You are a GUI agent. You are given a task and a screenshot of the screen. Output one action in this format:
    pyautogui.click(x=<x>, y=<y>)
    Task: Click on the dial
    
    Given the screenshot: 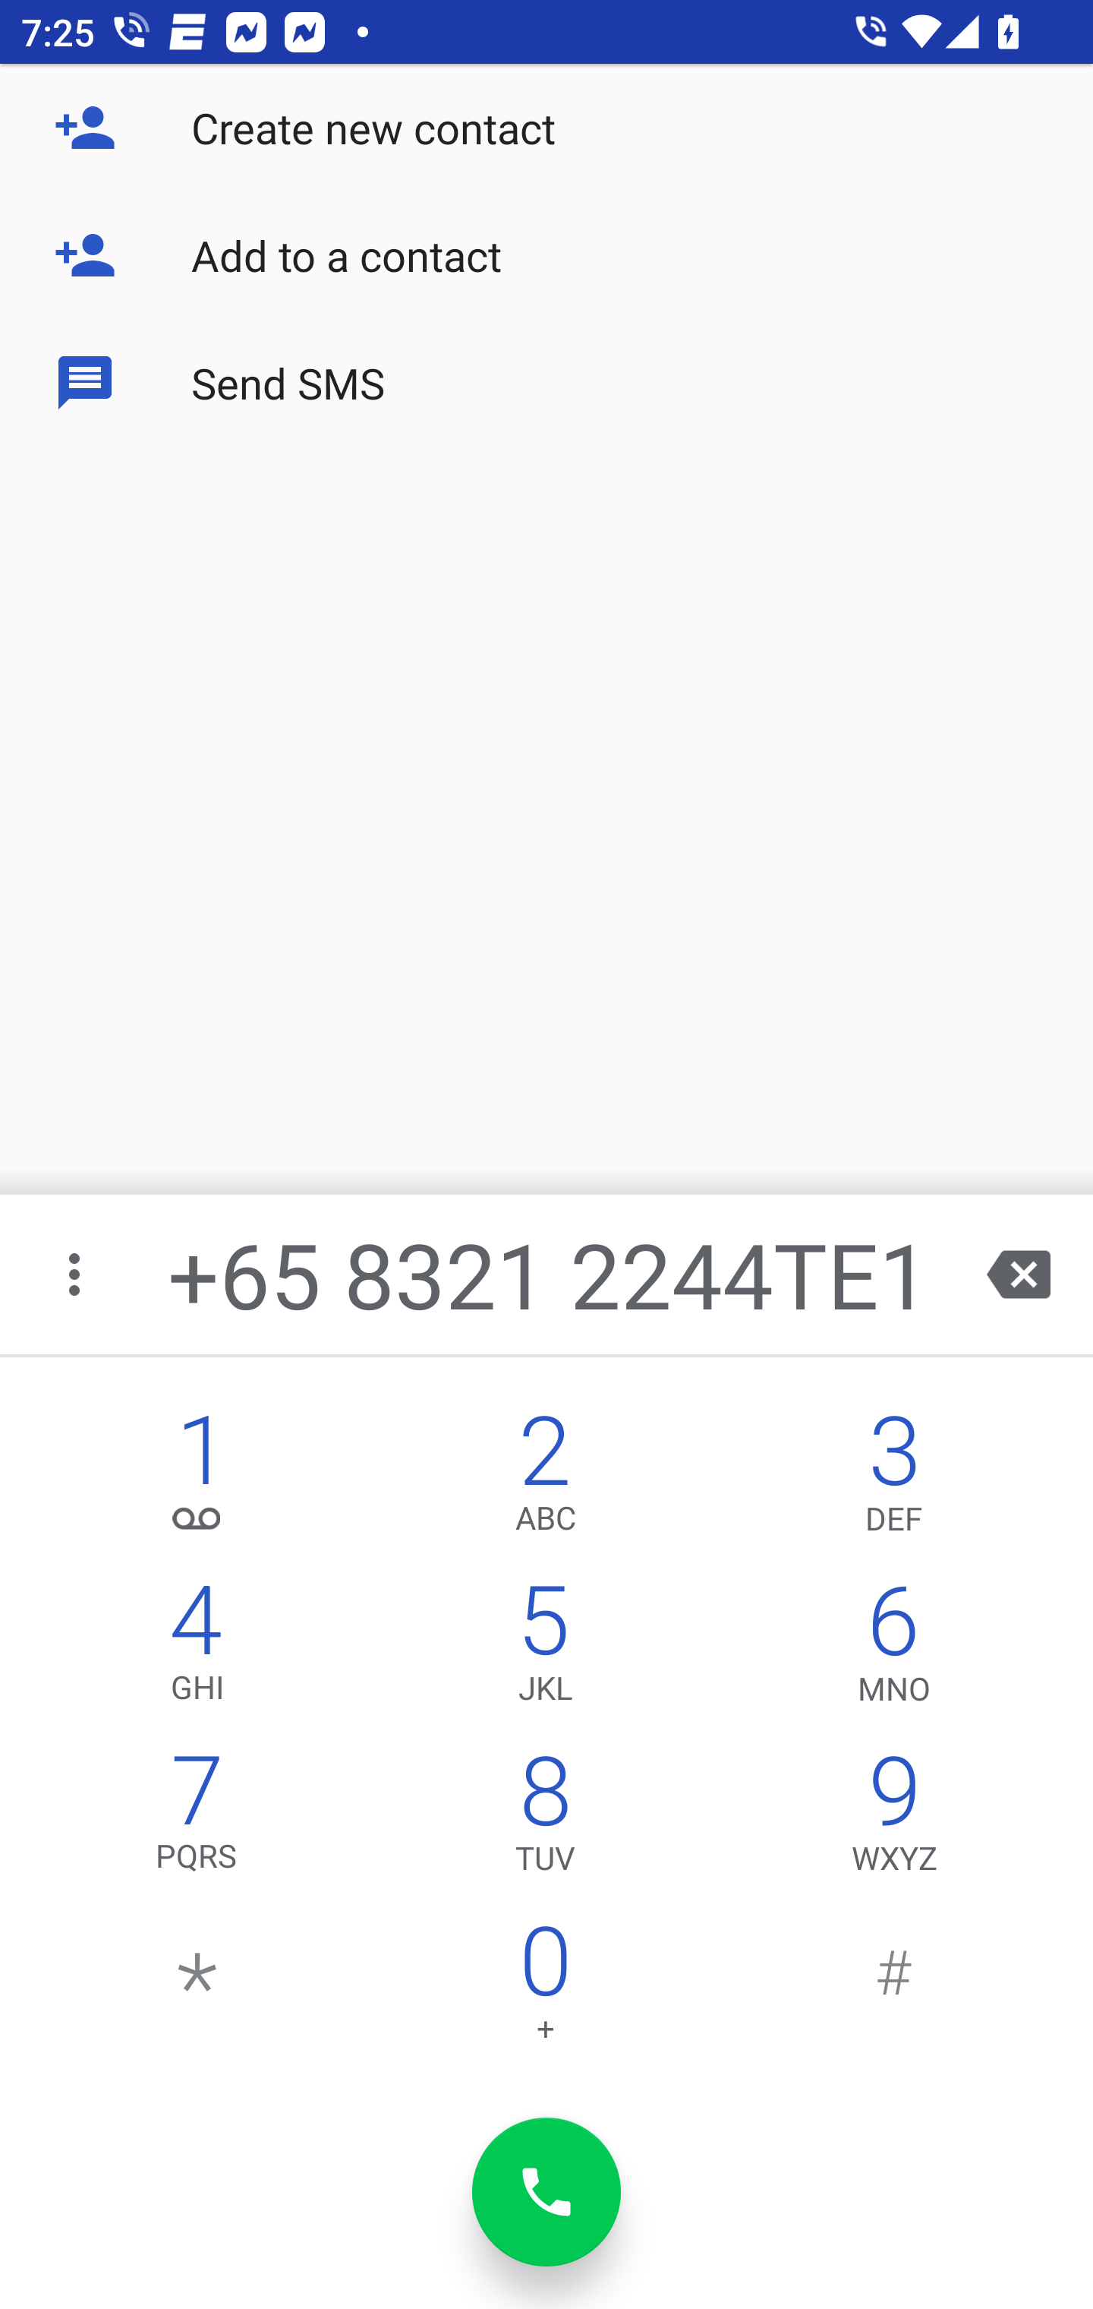 What is the action you would take?
    pyautogui.click(x=546, y=2192)
    